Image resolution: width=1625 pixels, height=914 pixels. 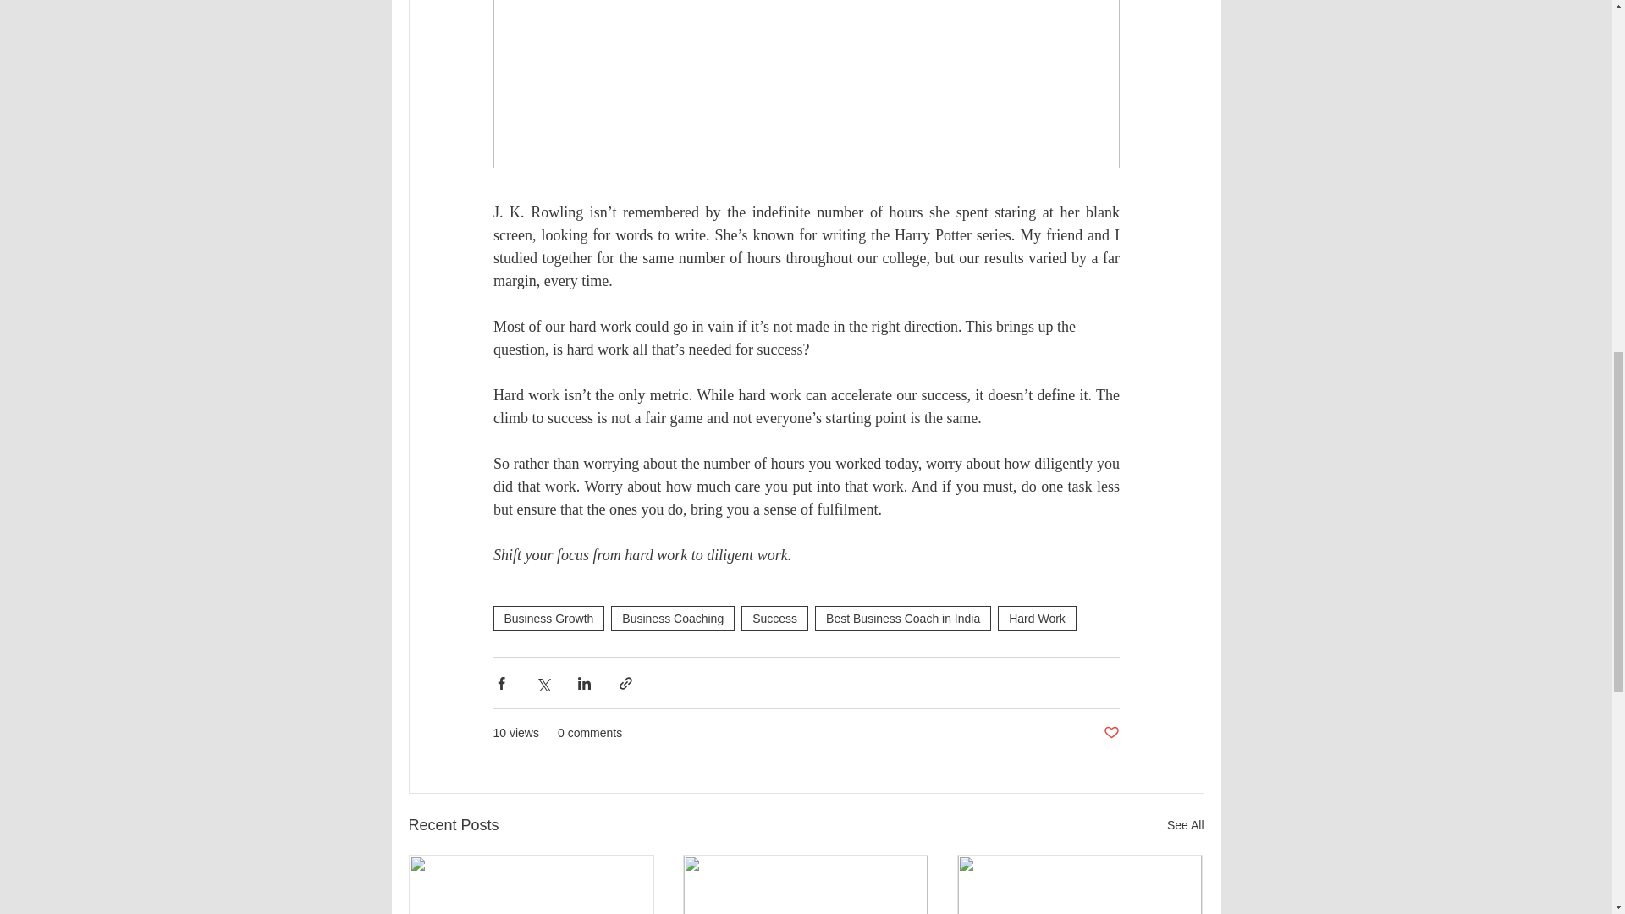 I want to click on Best Business Coach in India, so click(x=903, y=619).